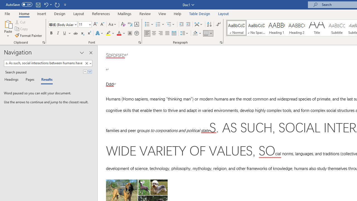 This screenshot has height=201, width=357. Describe the element at coordinates (57, 4) in the screenshot. I see `Repeat Style` at that location.